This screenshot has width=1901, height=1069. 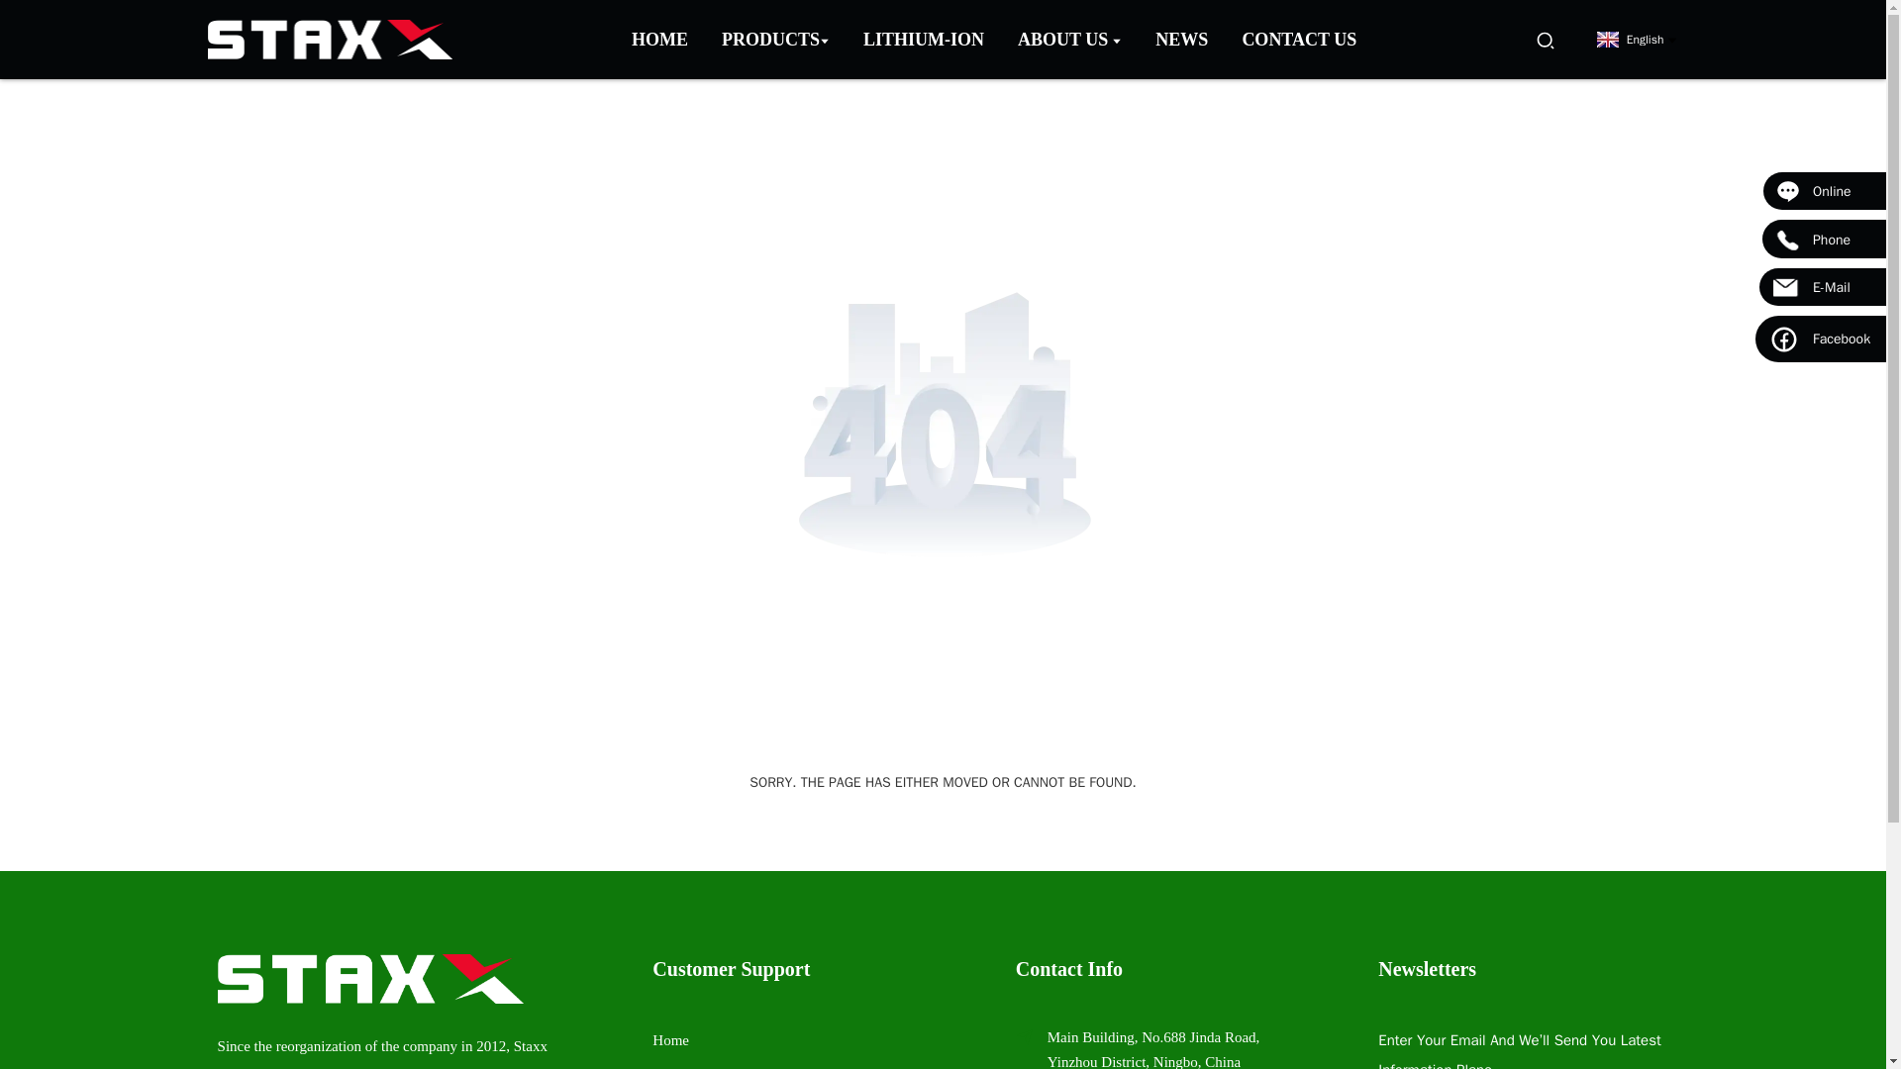 I want to click on products, so click(x=775, y=40).